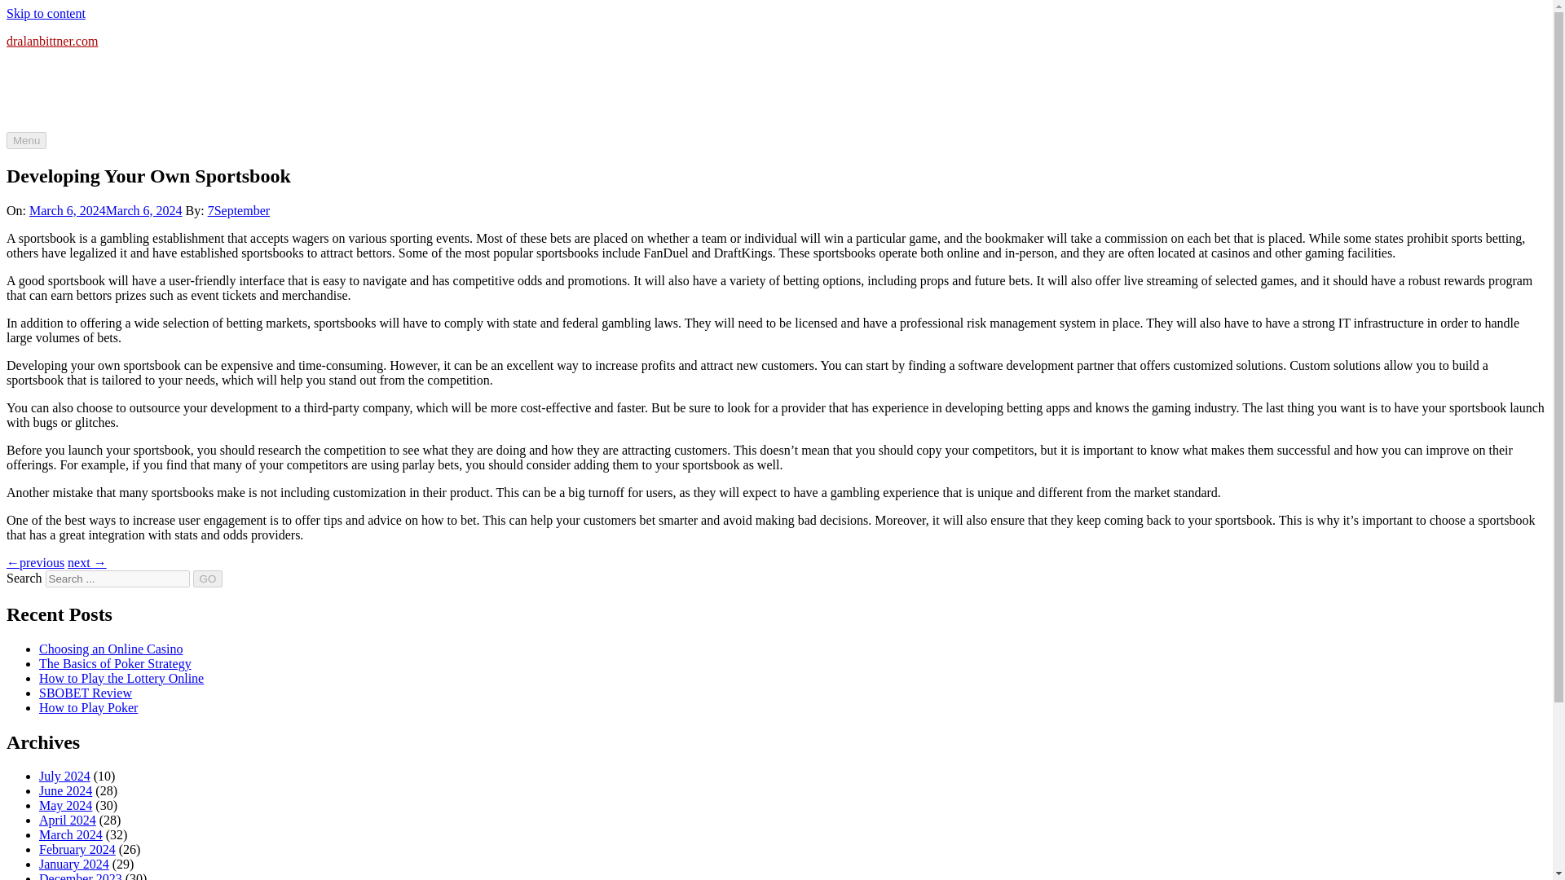 Image resolution: width=1565 pixels, height=880 pixels. Describe the element at coordinates (71, 834) in the screenshot. I see `March 2024` at that location.